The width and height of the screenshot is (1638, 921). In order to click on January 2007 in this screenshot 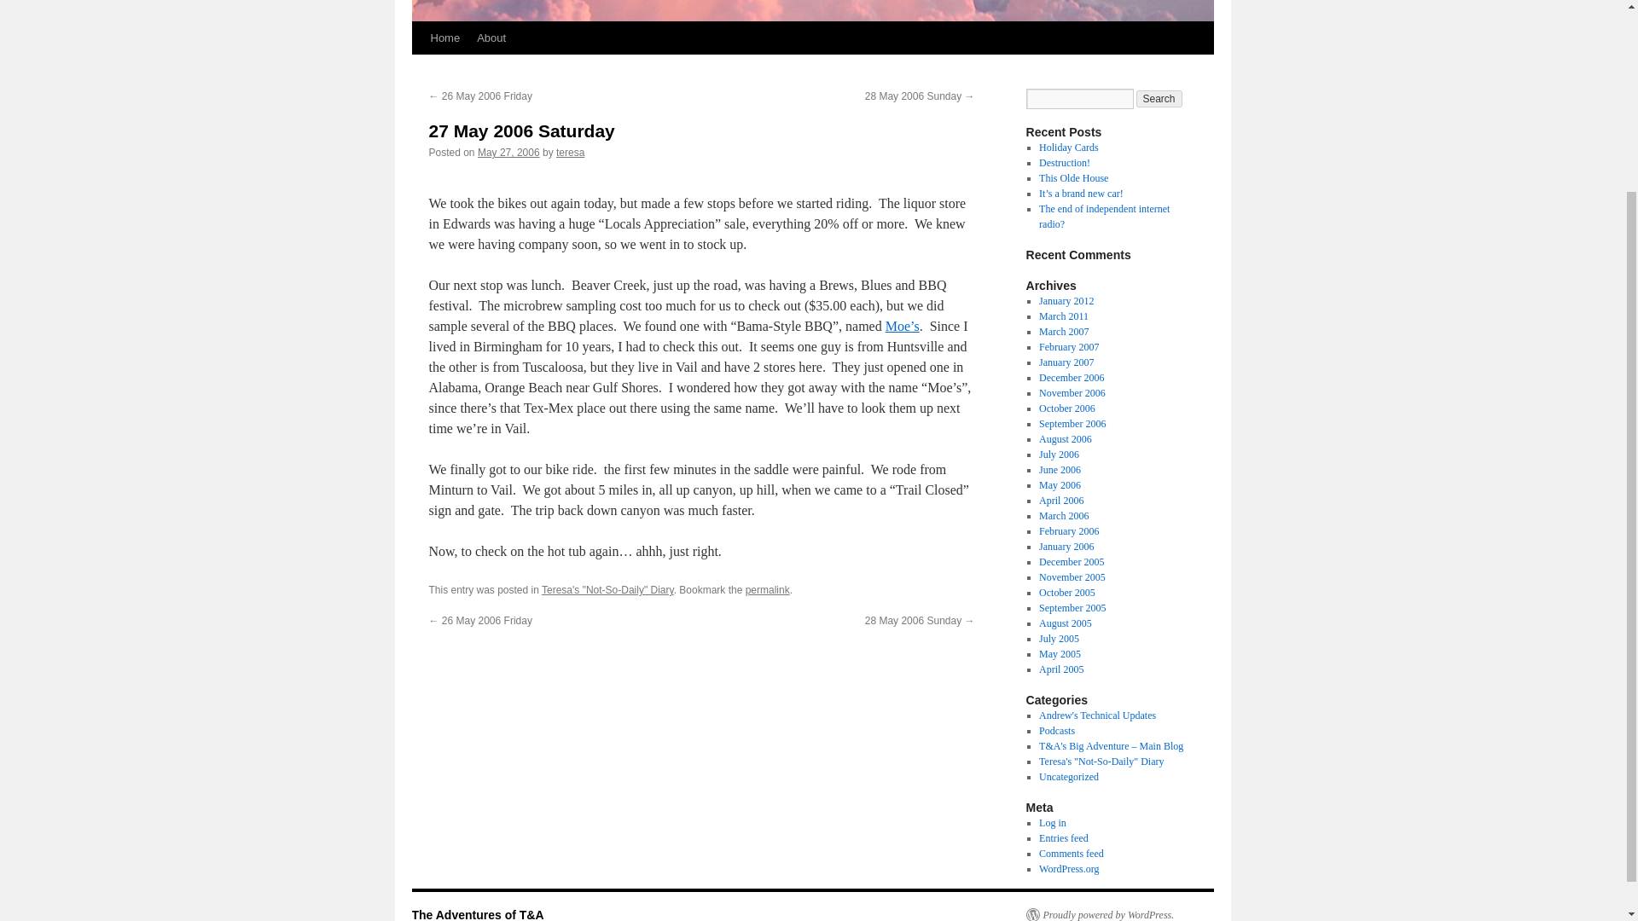, I will do `click(1066, 362)`.